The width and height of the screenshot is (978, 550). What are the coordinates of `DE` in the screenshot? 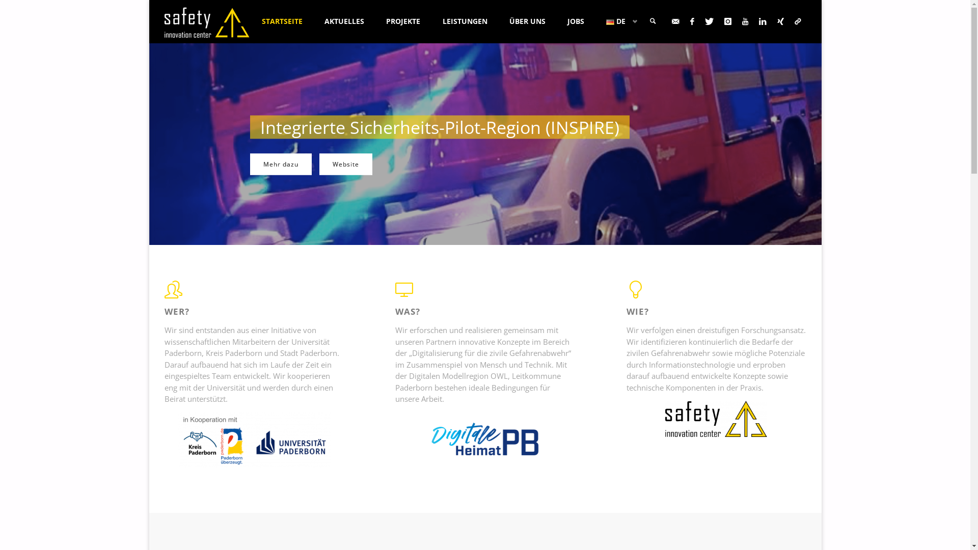 It's located at (619, 21).